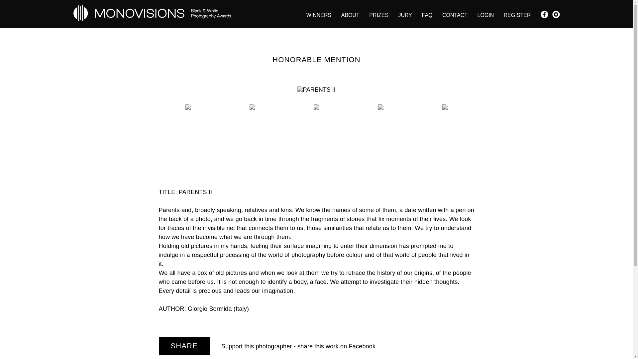 This screenshot has width=638, height=359. I want to click on REGISTER, so click(517, 15).